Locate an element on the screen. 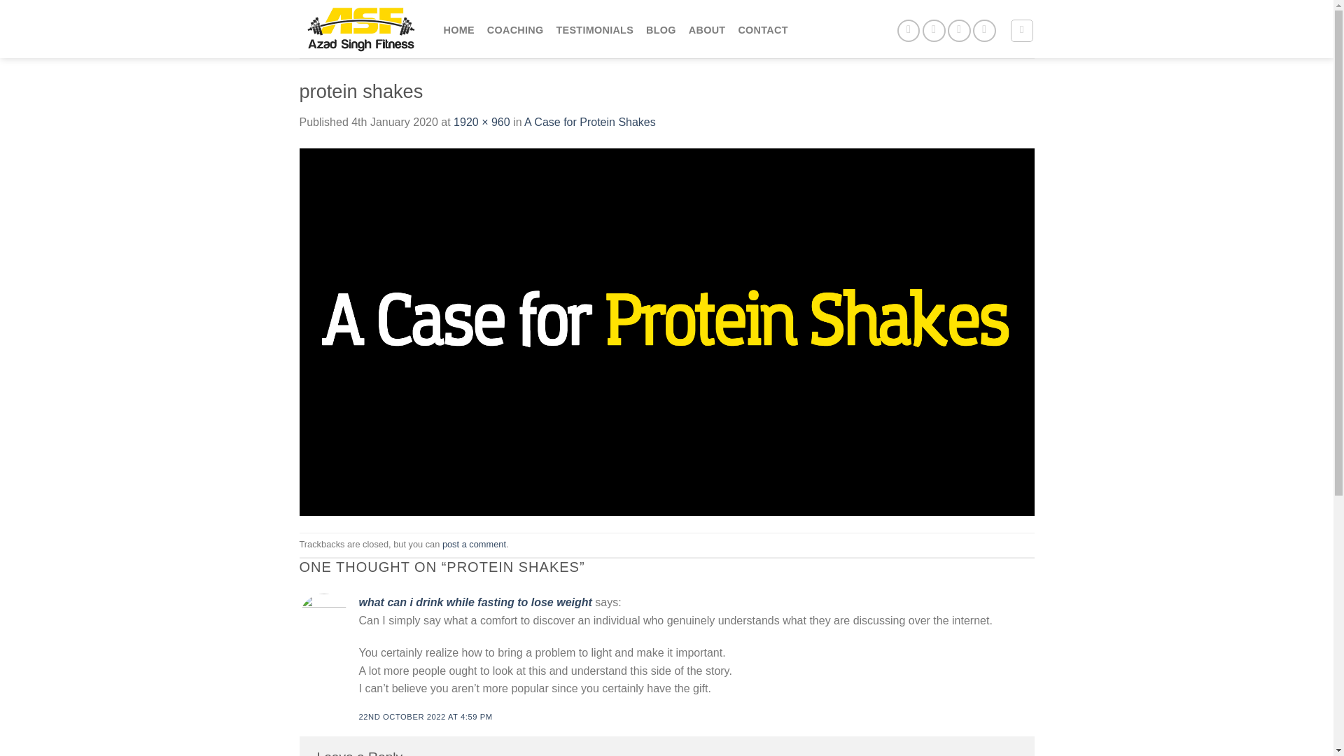  what can i drink while fasting to lose weight is located at coordinates (475, 602).